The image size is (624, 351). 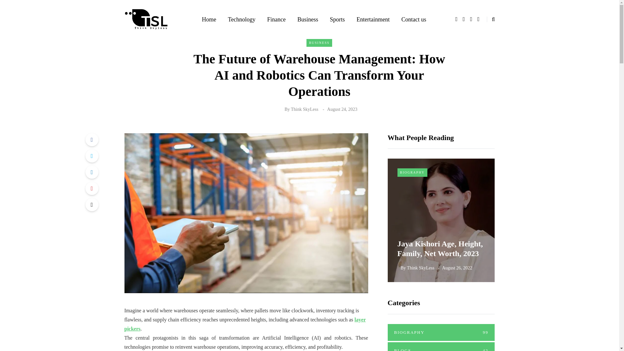 What do you see at coordinates (337, 19) in the screenshot?
I see `Sports` at bounding box center [337, 19].